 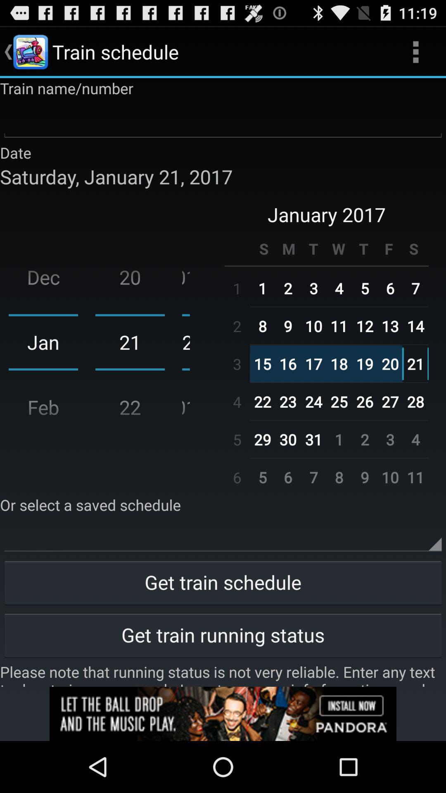 I want to click on advertisement, so click(x=223, y=714).